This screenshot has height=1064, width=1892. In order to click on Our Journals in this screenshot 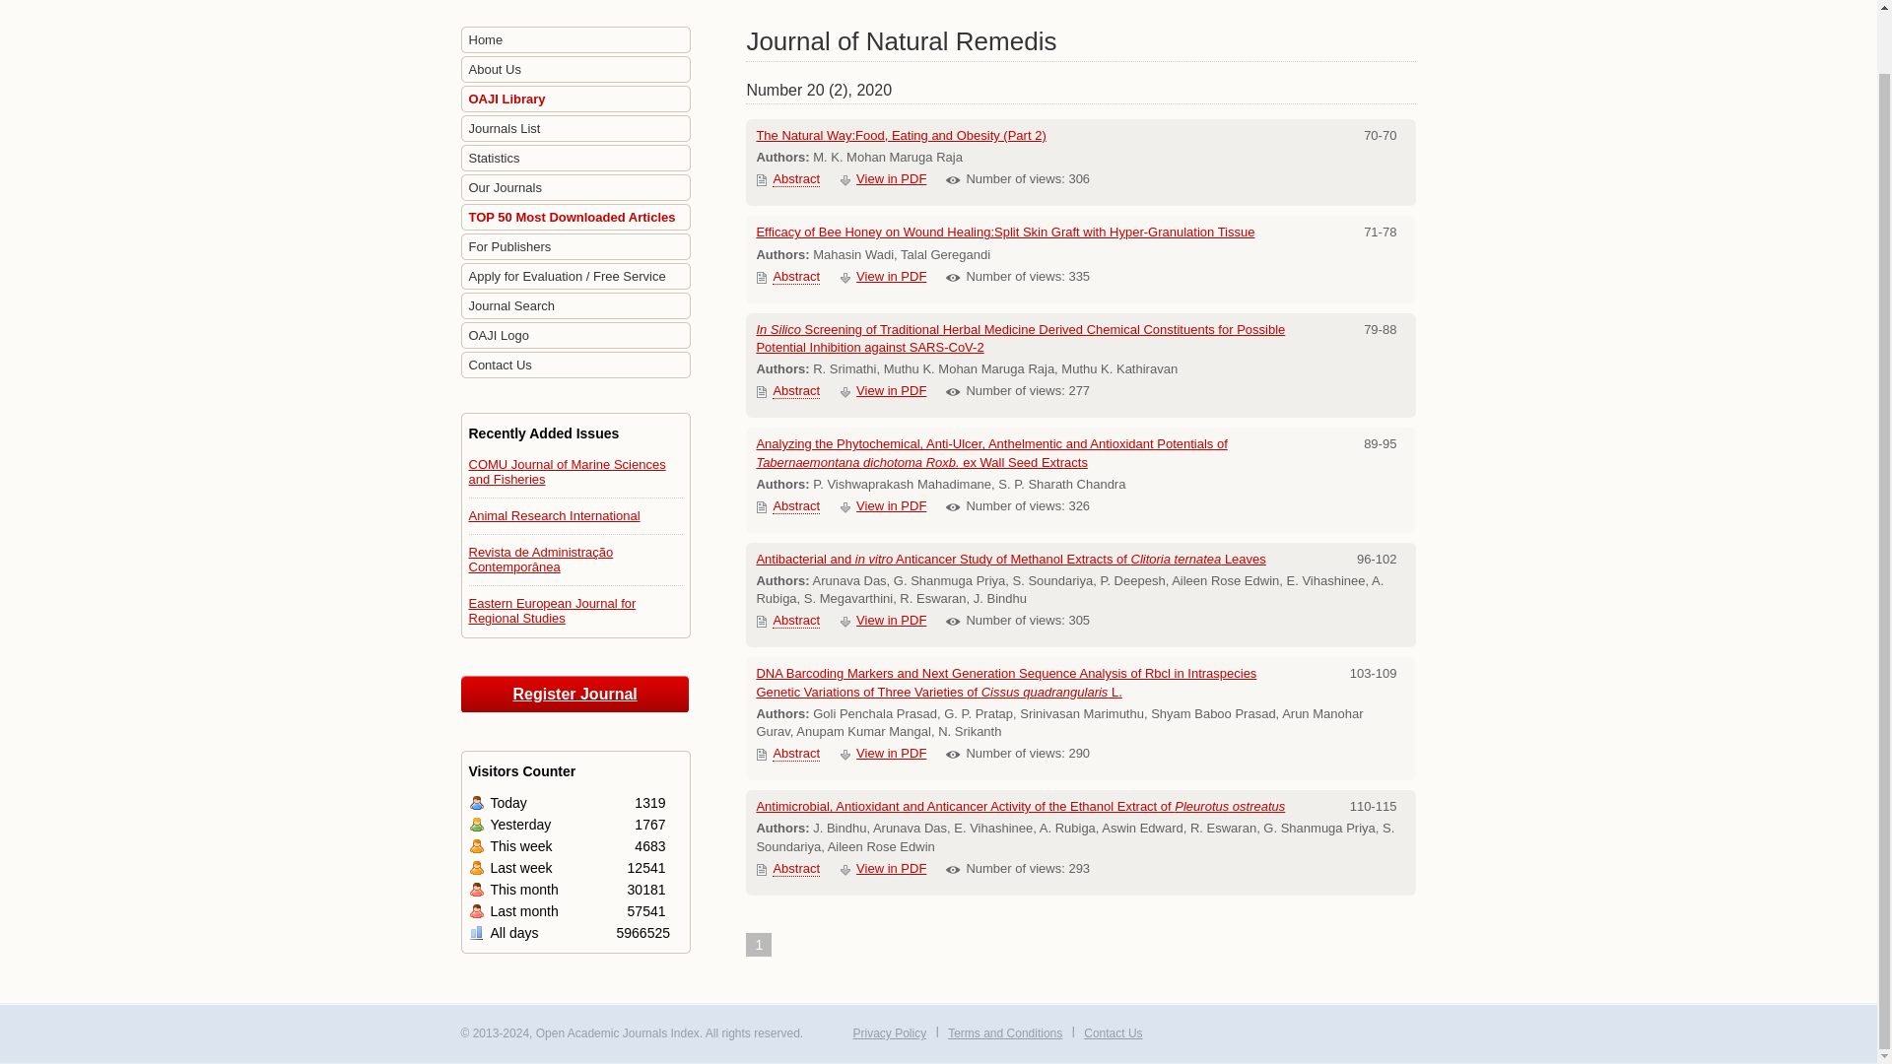, I will do `click(575, 189)`.